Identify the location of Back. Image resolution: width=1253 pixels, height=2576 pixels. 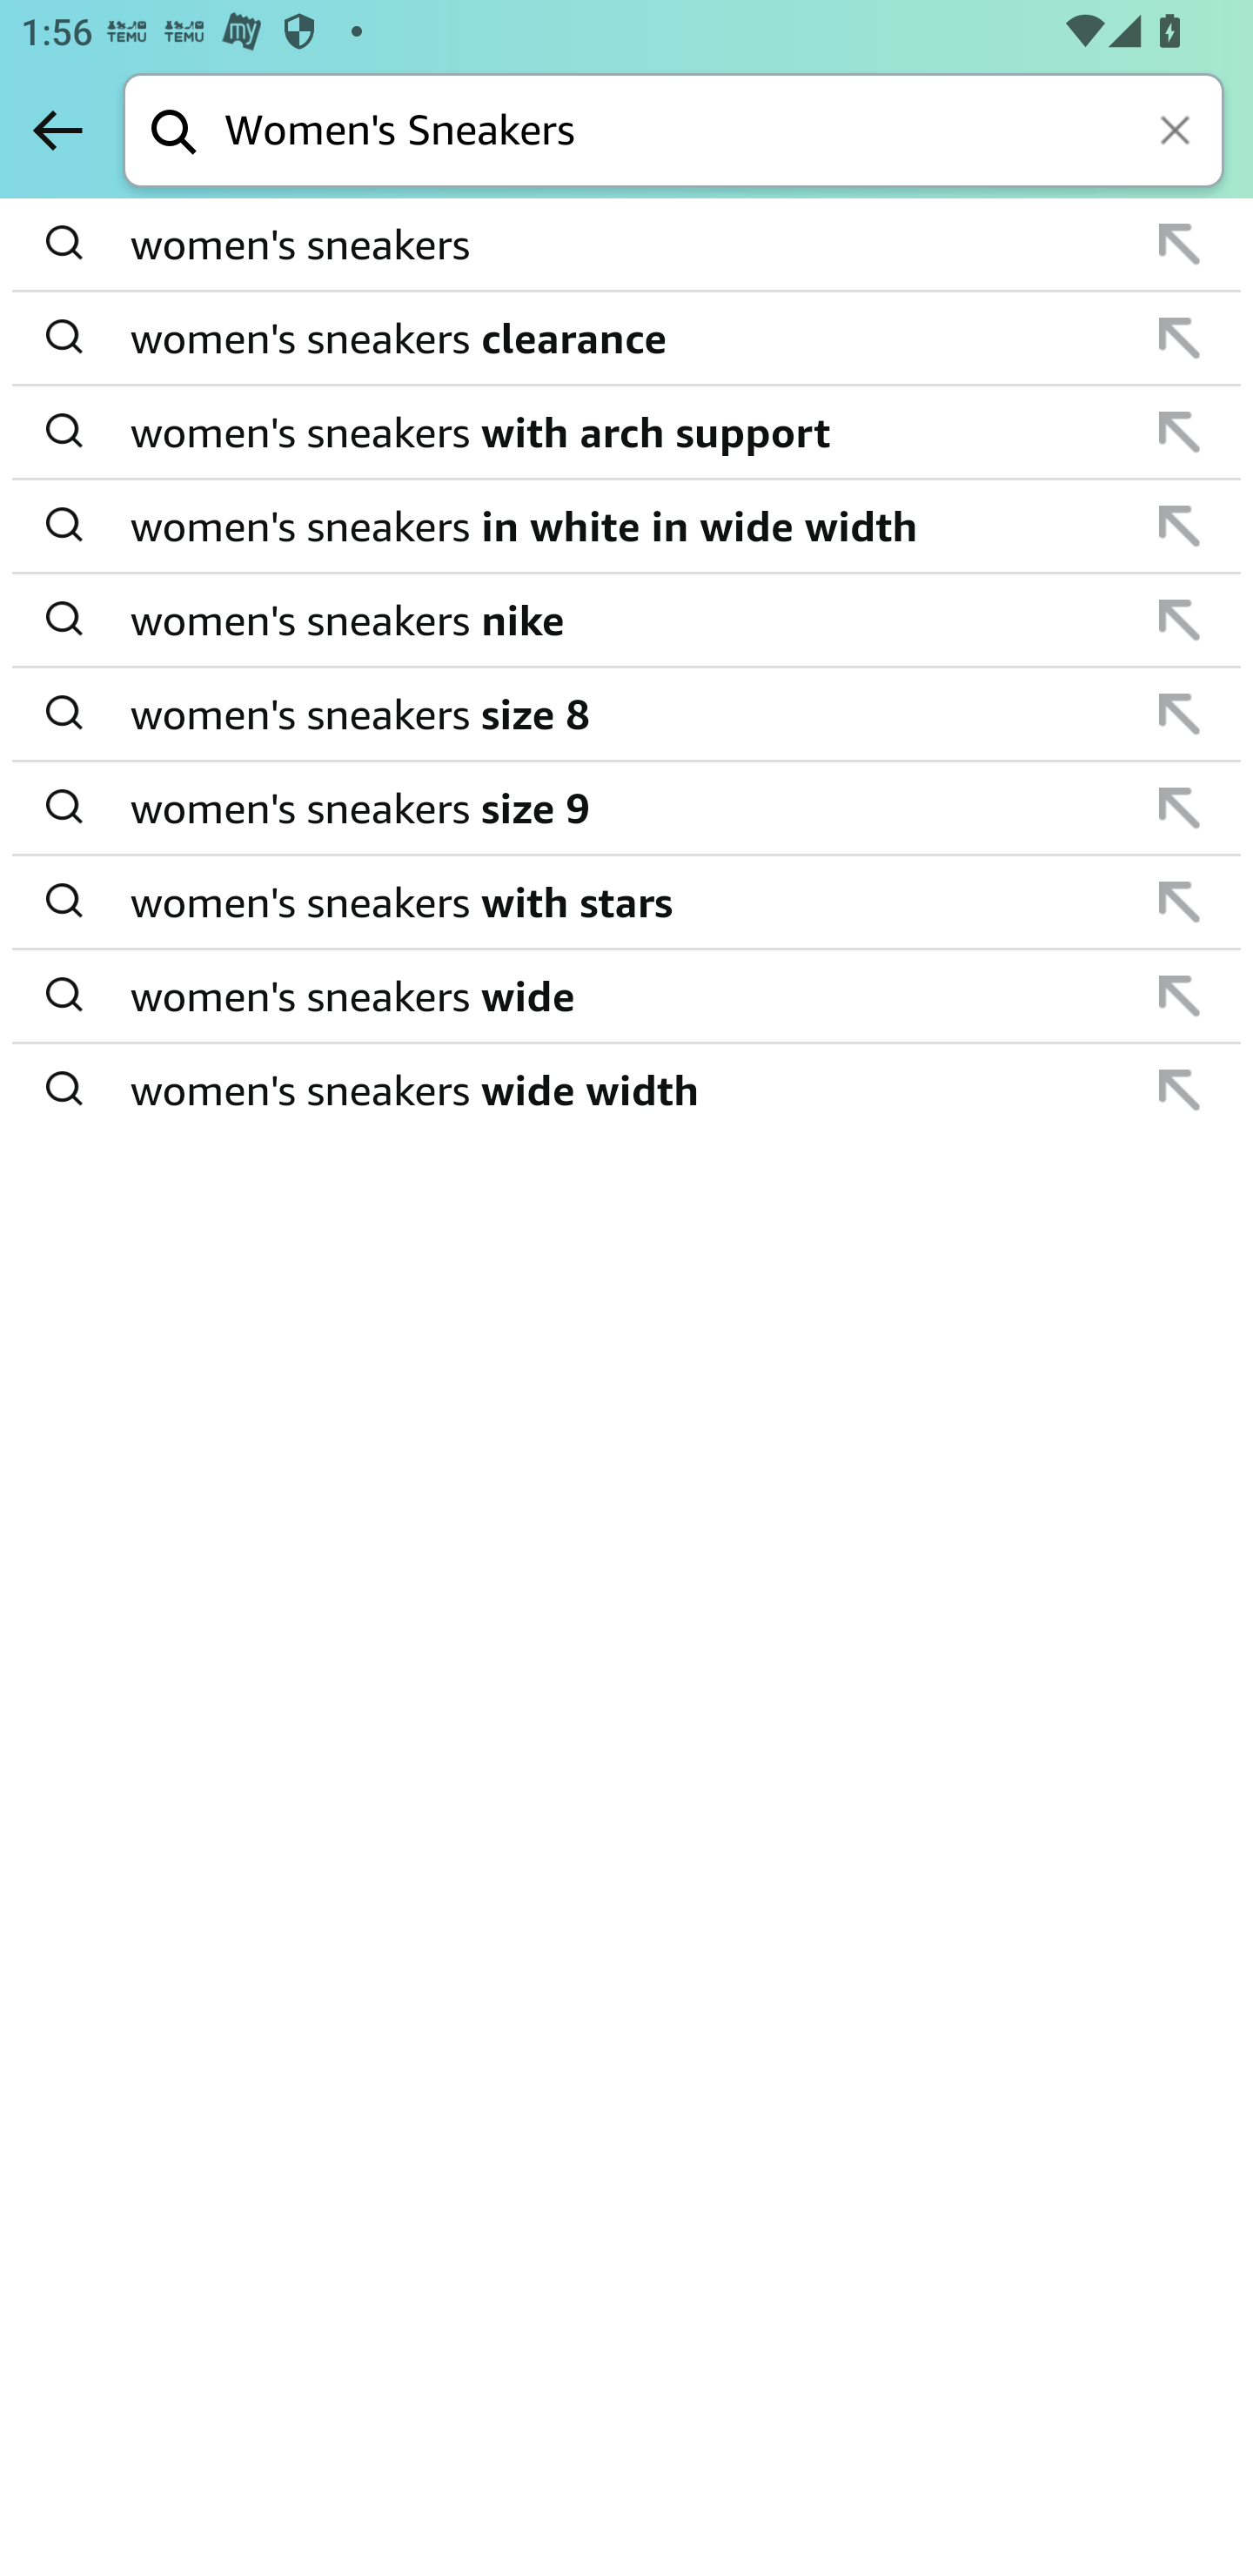
(57, 130).